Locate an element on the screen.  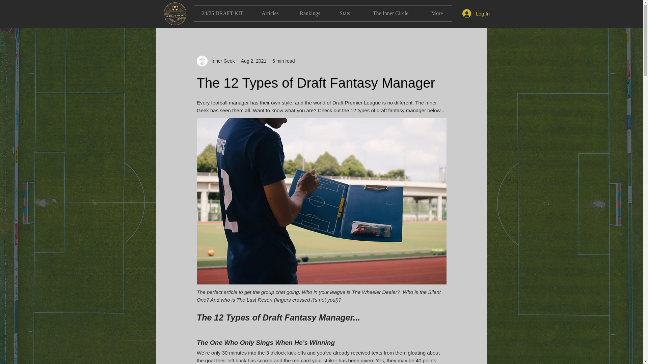
6 min read is located at coordinates (283, 60).